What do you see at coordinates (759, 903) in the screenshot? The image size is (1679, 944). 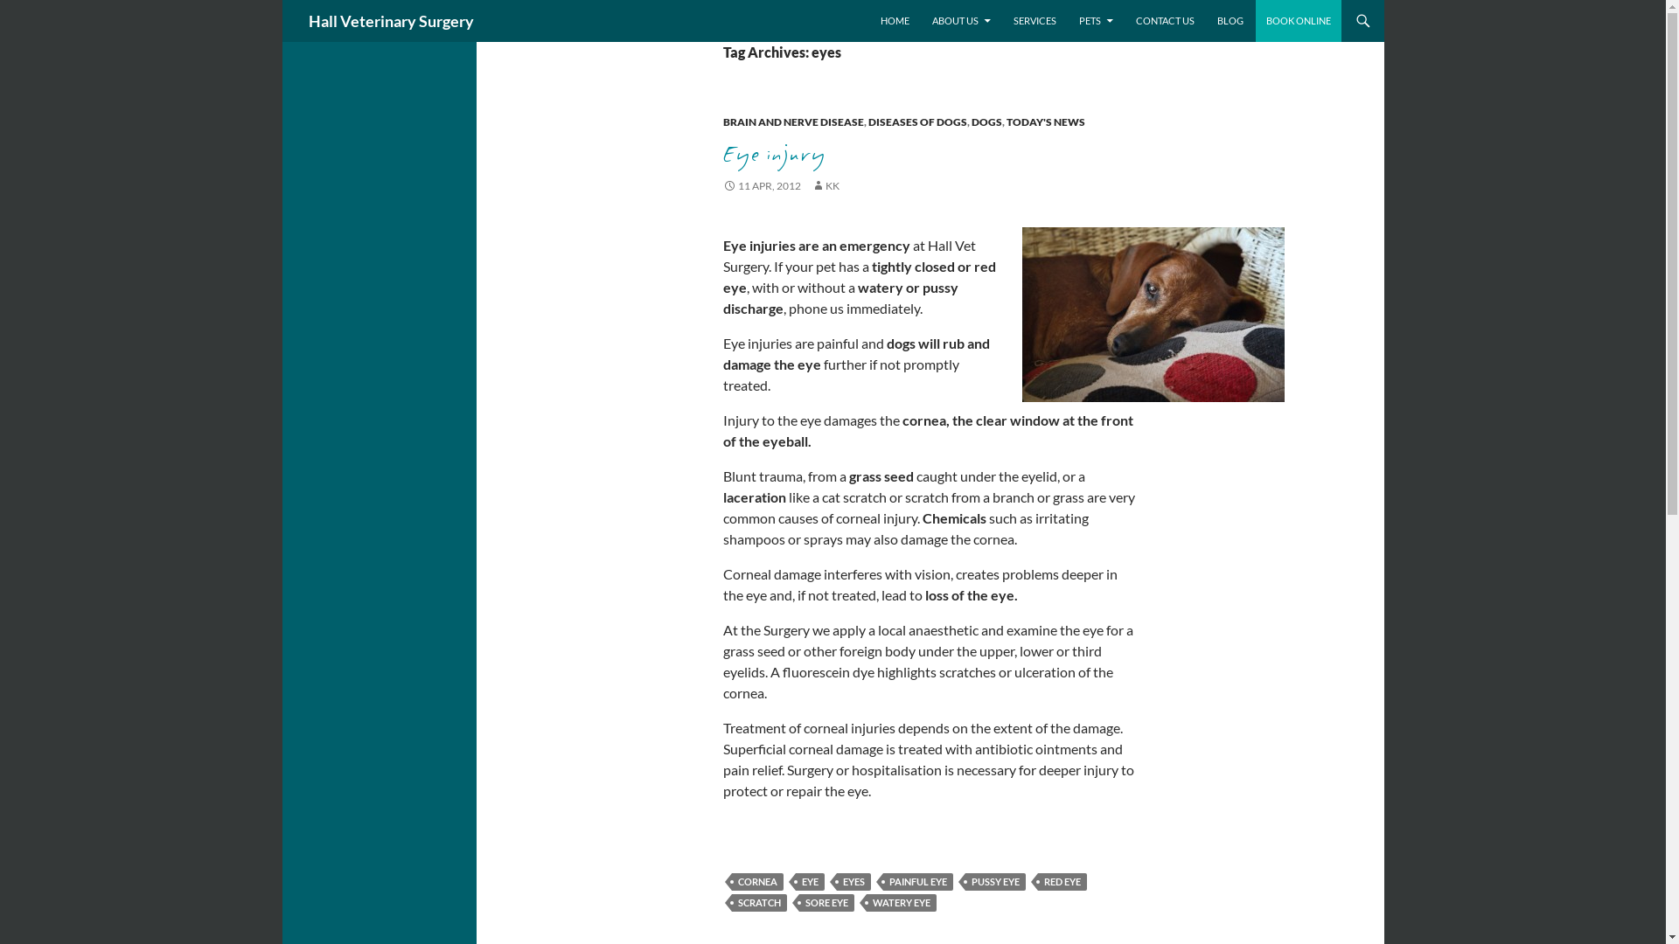 I see `SCRATCH` at bounding box center [759, 903].